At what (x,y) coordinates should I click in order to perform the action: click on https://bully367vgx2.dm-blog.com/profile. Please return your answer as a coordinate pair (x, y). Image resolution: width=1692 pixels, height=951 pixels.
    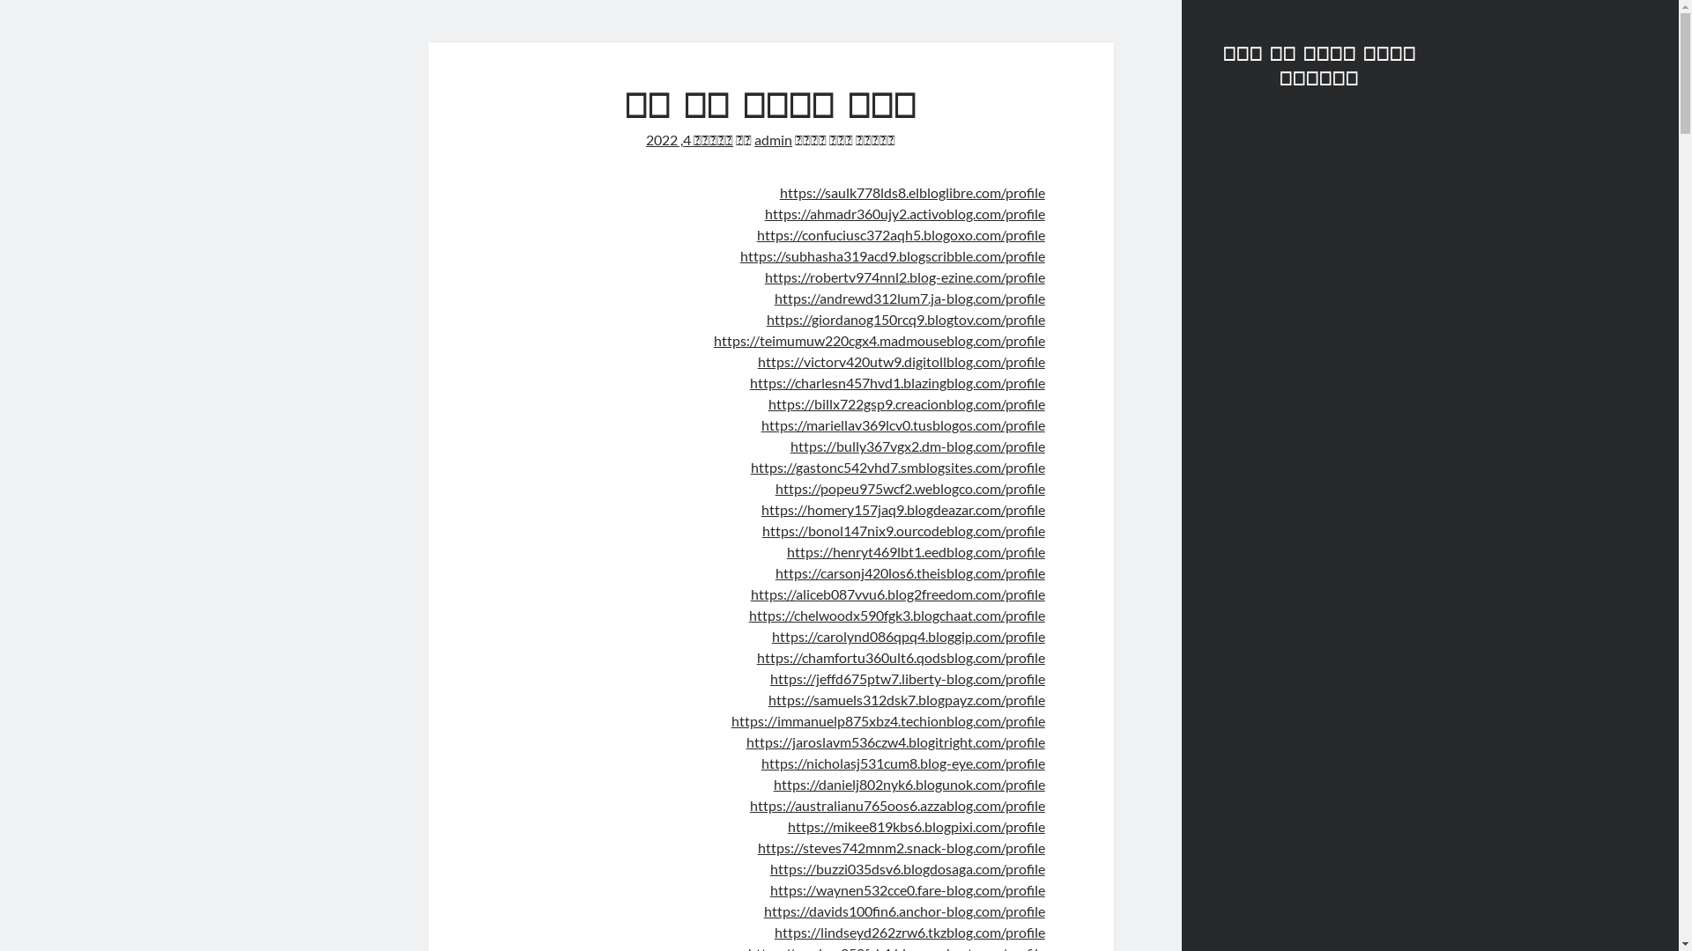
    Looking at the image, I should click on (918, 446).